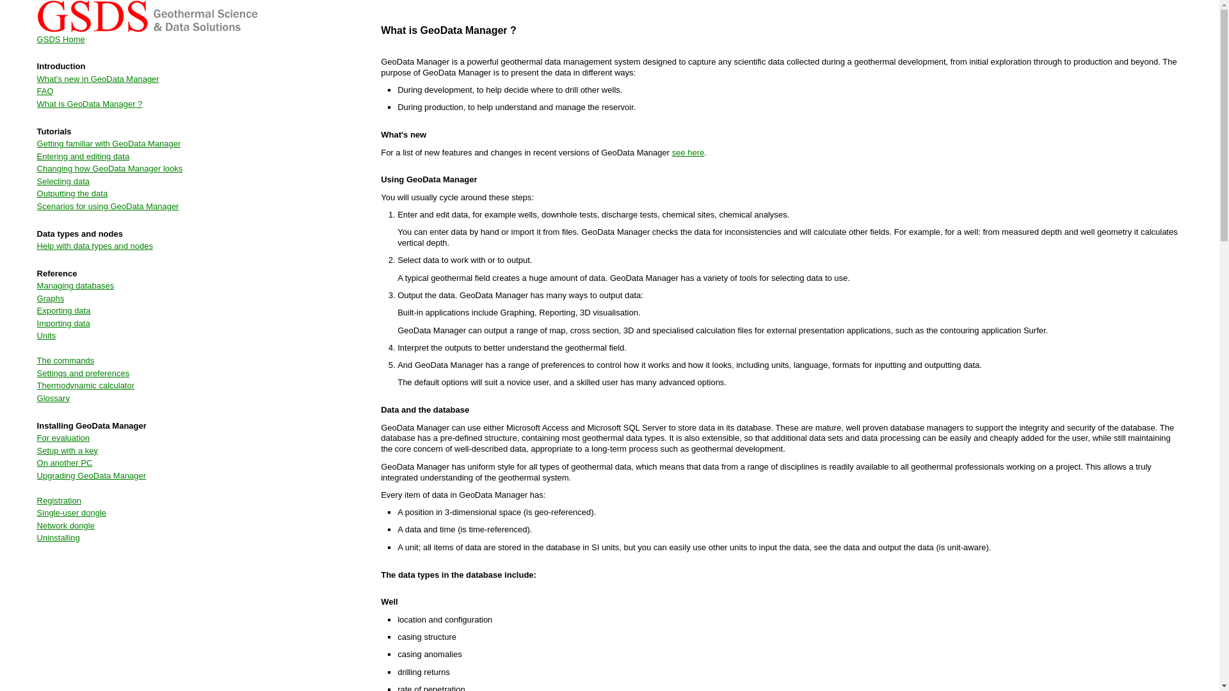  What do you see at coordinates (51, 298) in the screenshot?
I see `Graphs` at bounding box center [51, 298].